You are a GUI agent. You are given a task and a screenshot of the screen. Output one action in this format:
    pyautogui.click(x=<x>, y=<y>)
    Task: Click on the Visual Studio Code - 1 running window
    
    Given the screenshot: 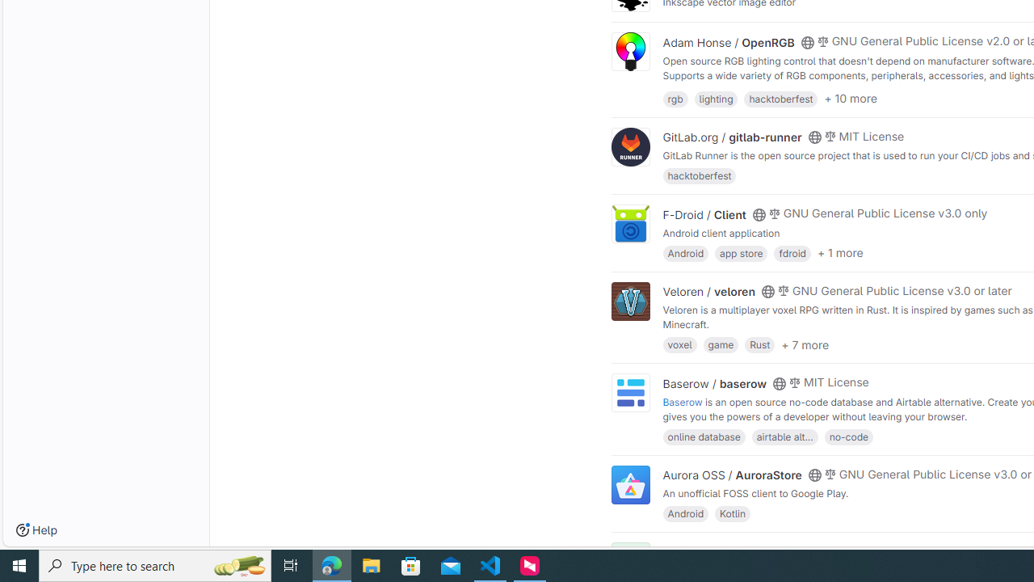 What is the action you would take?
    pyautogui.click(x=490, y=566)
    